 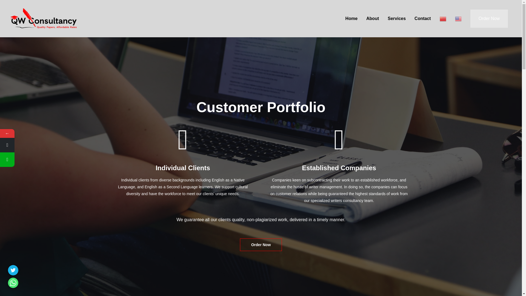 What do you see at coordinates (423, 19) in the screenshot?
I see `Contact` at bounding box center [423, 19].